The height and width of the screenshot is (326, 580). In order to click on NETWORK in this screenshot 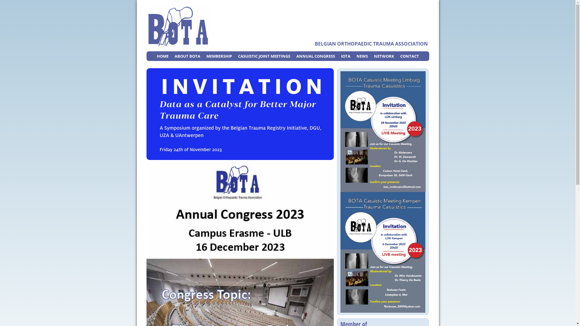, I will do `click(384, 56)`.